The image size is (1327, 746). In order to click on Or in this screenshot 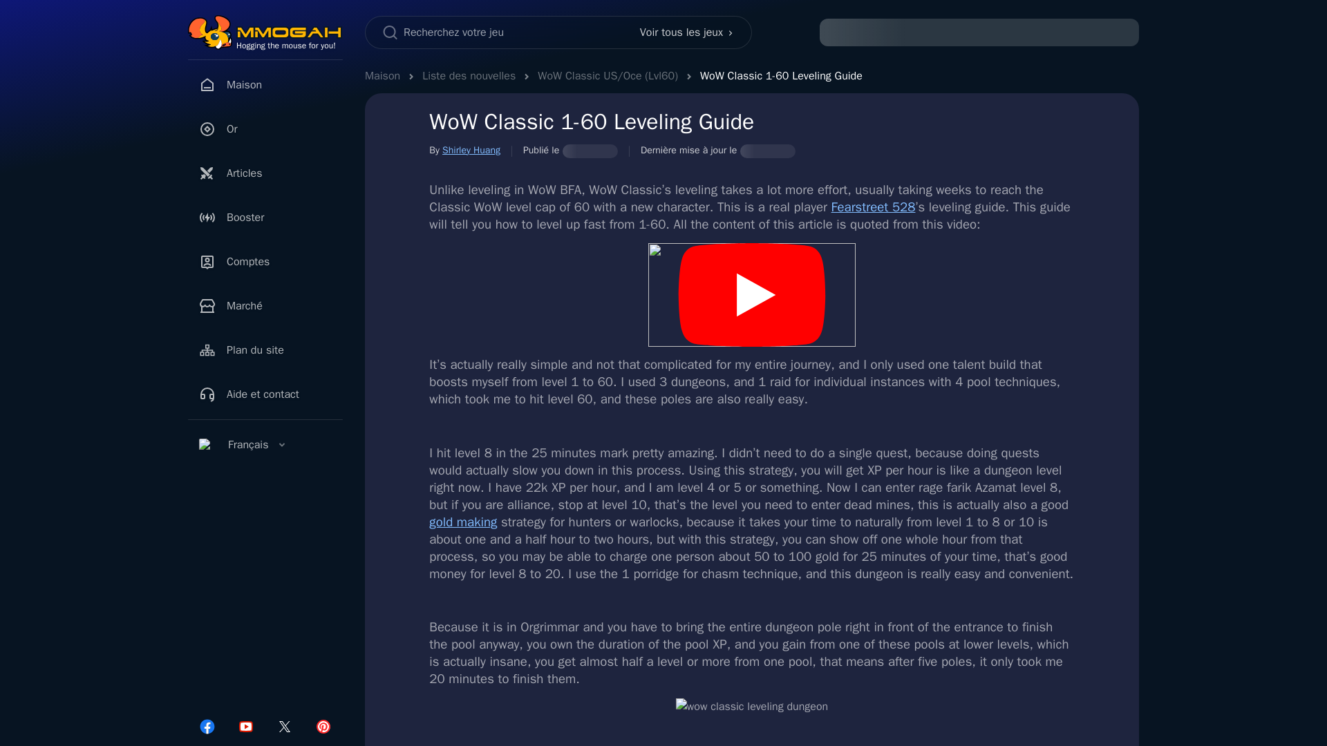, I will do `click(265, 129)`.